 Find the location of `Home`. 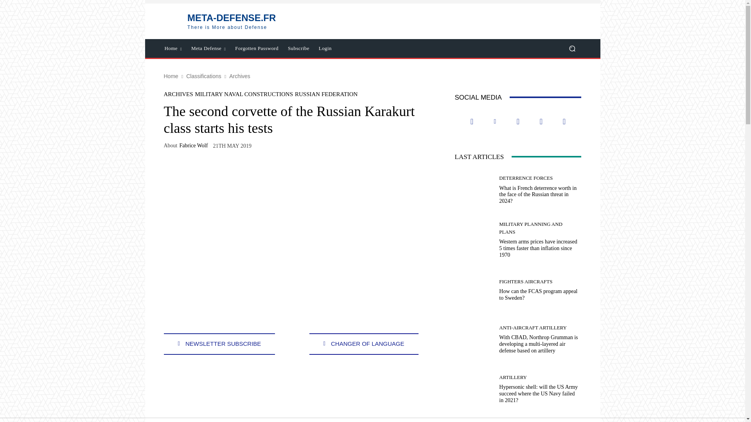

Home is located at coordinates (219, 21).